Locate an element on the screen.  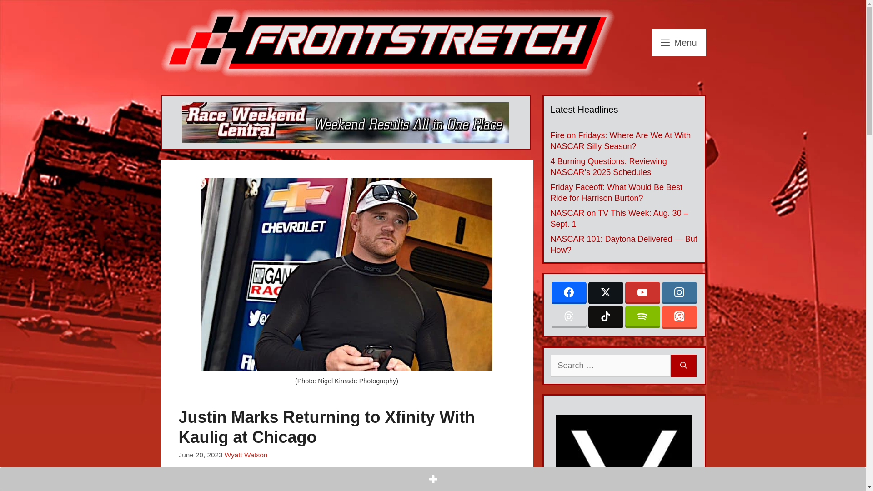
Wyatt Watson is located at coordinates (246, 455).